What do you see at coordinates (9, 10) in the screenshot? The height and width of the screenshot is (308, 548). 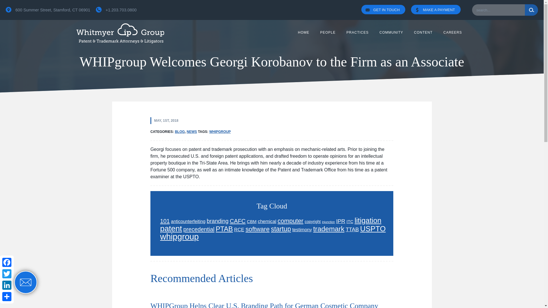 I see `Google Map Link` at bounding box center [9, 10].